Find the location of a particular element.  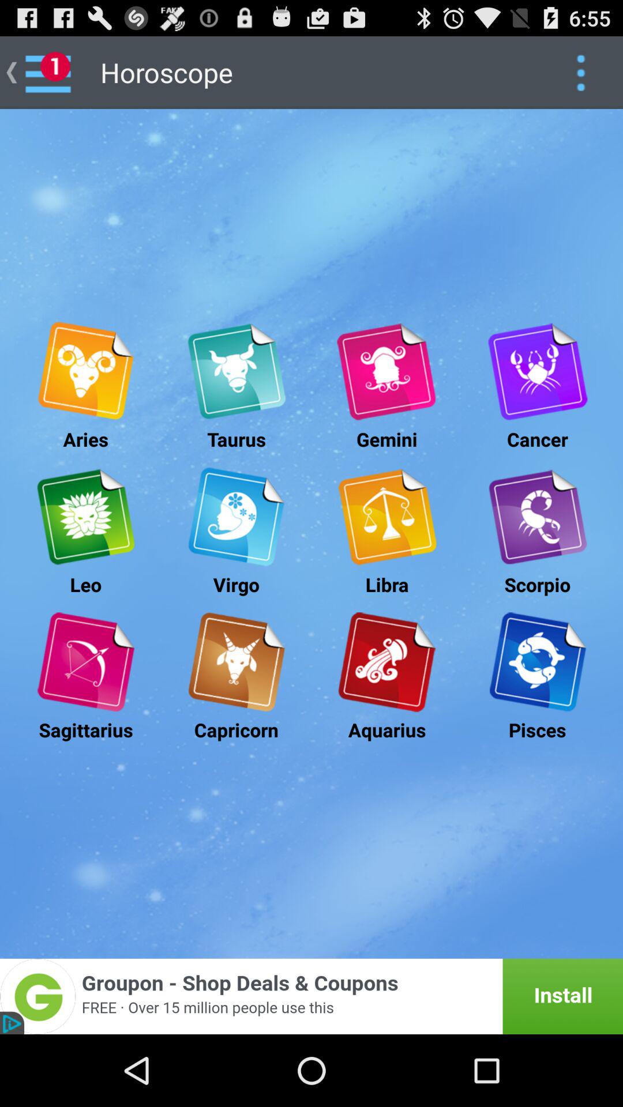

select leo is located at coordinates (85, 517).